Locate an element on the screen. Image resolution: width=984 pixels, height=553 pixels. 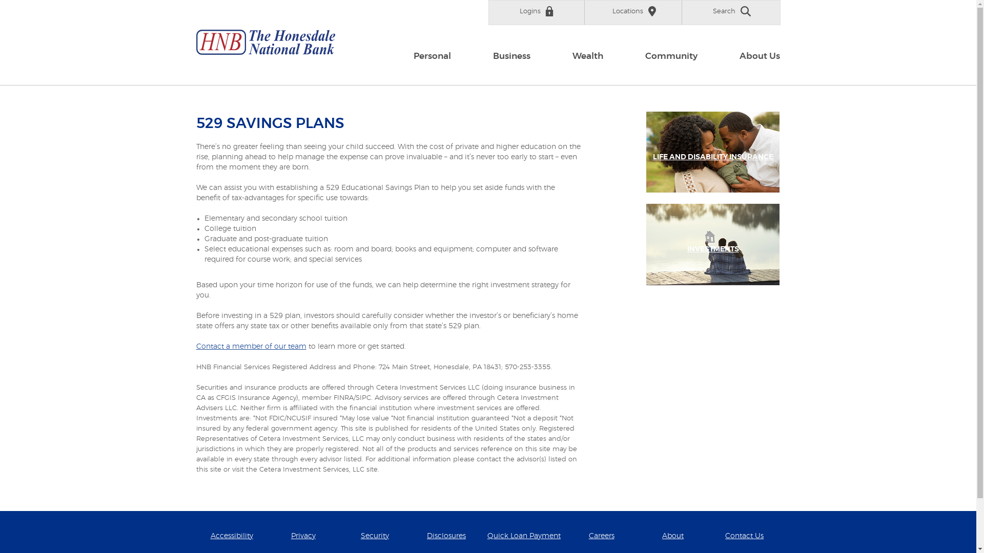
About is located at coordinates (673, 536).